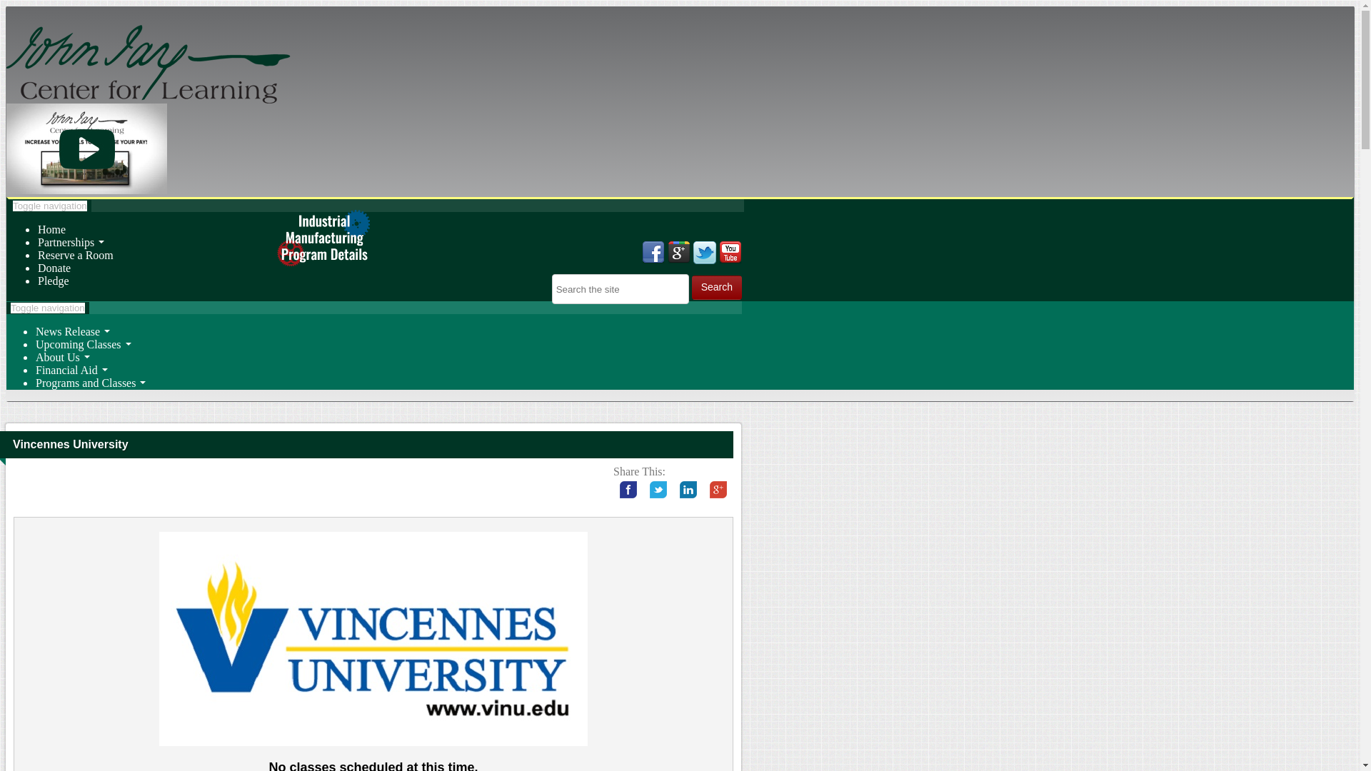 This screenshot has height=771, width=1371. What do you see at coordinates (688, 490) in the screenshot?
I see `Share on Linkedin` at bounding box center [688, 490].